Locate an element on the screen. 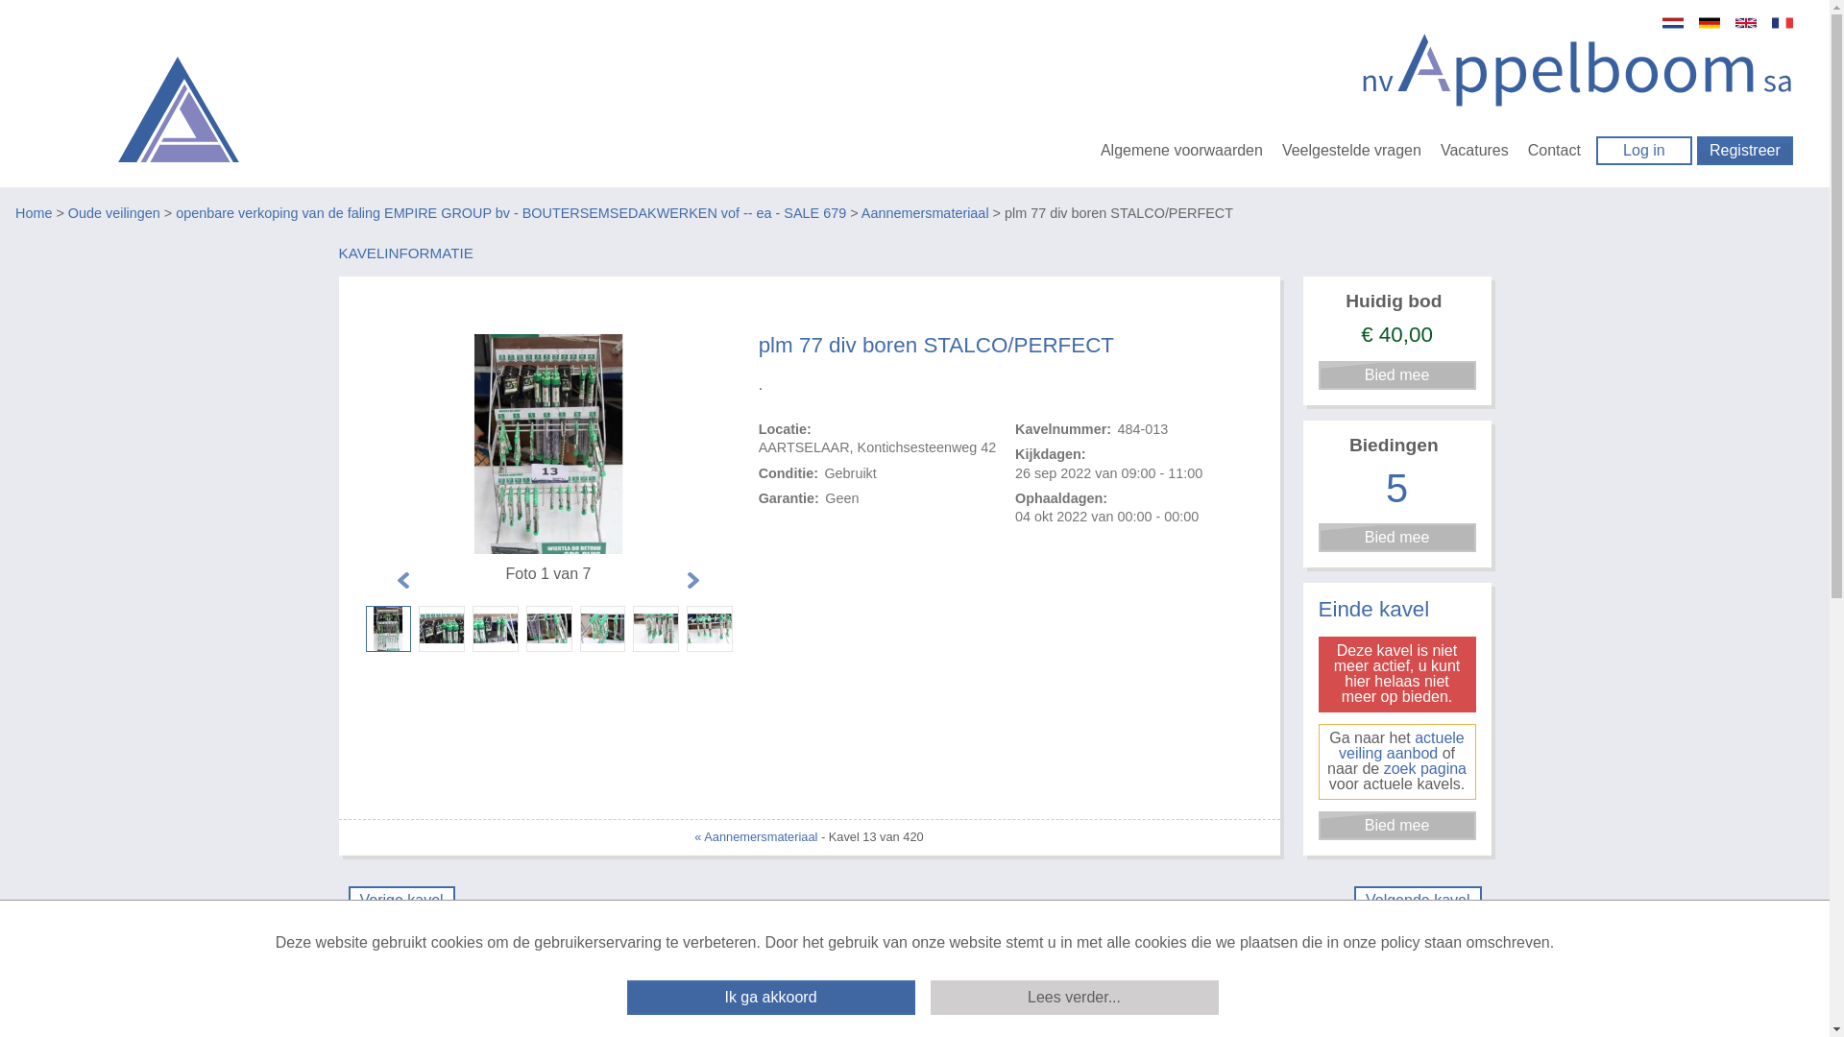  Bied mee is located at coordinates (1396, 375).